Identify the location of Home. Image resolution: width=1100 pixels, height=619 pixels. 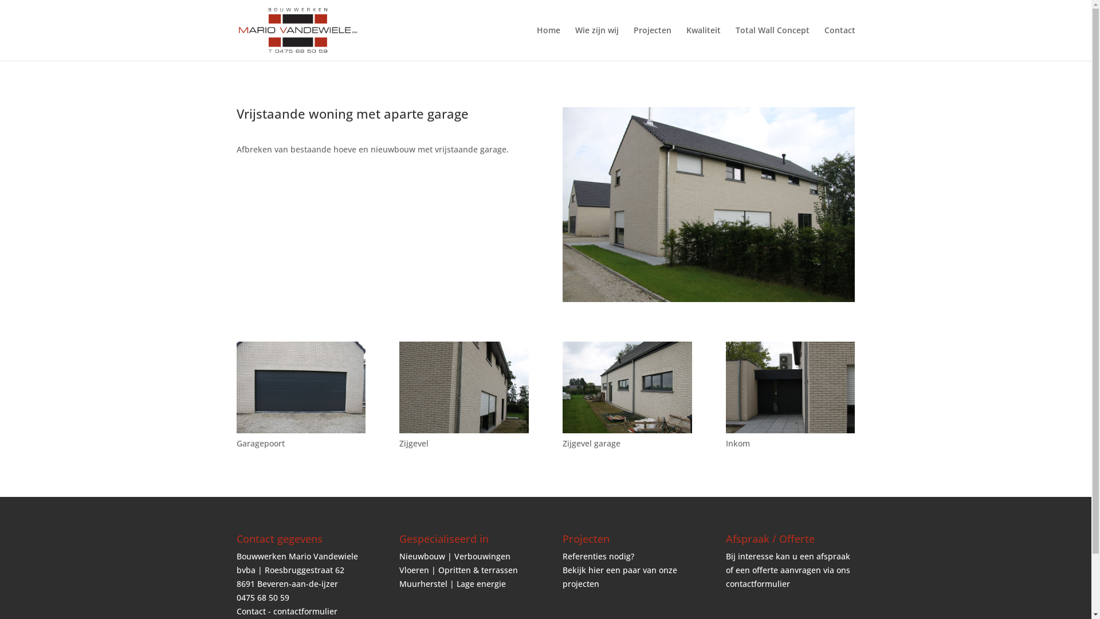
(548, 44).